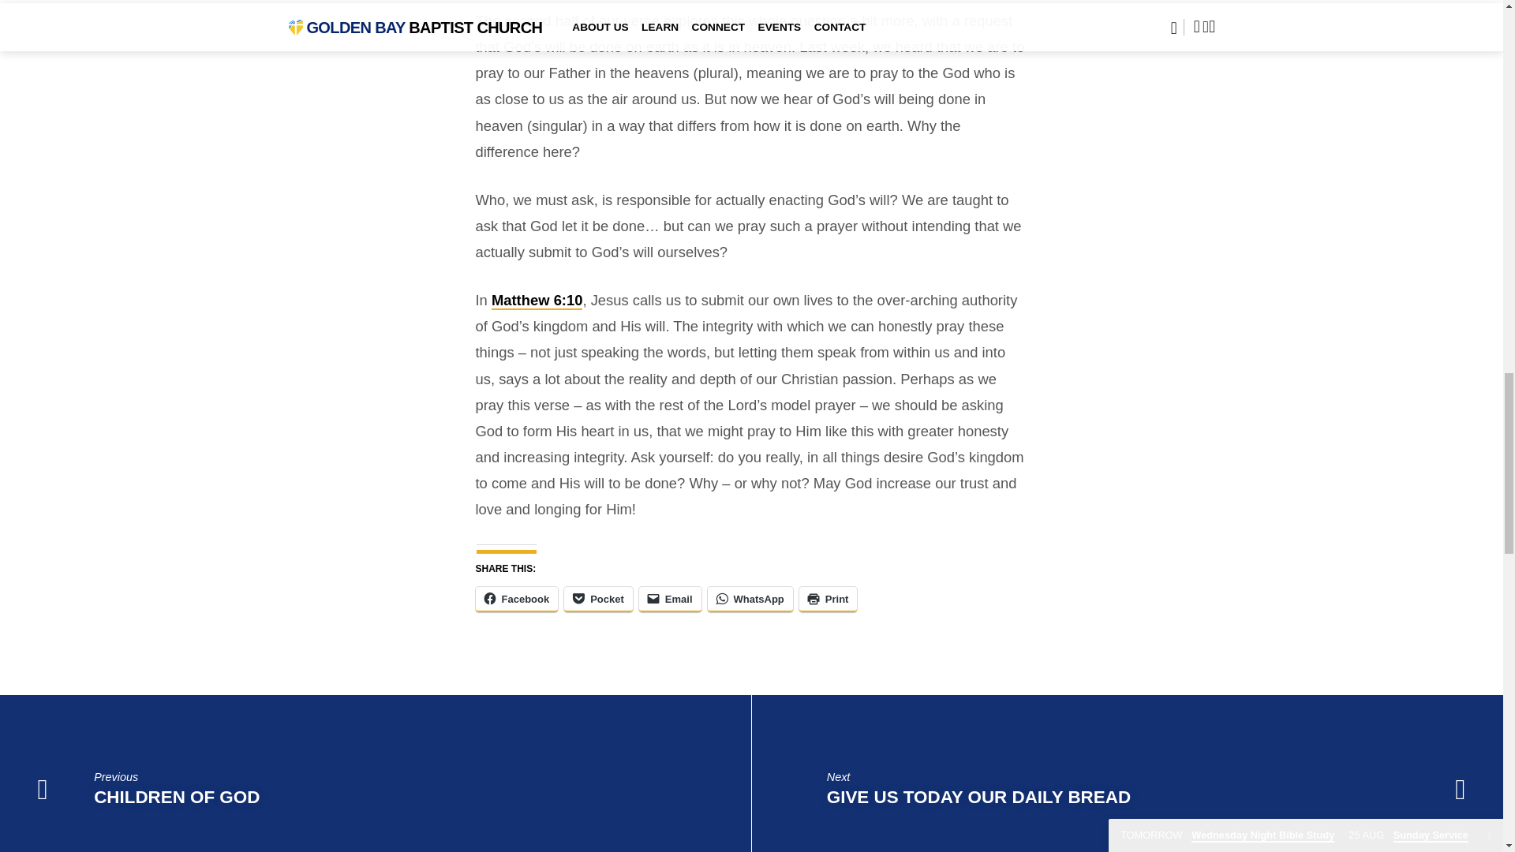 Image resolution: width=1515 pixels, height=852 pixels. I want to click on Click to share on Facebook, so click(516, 600).